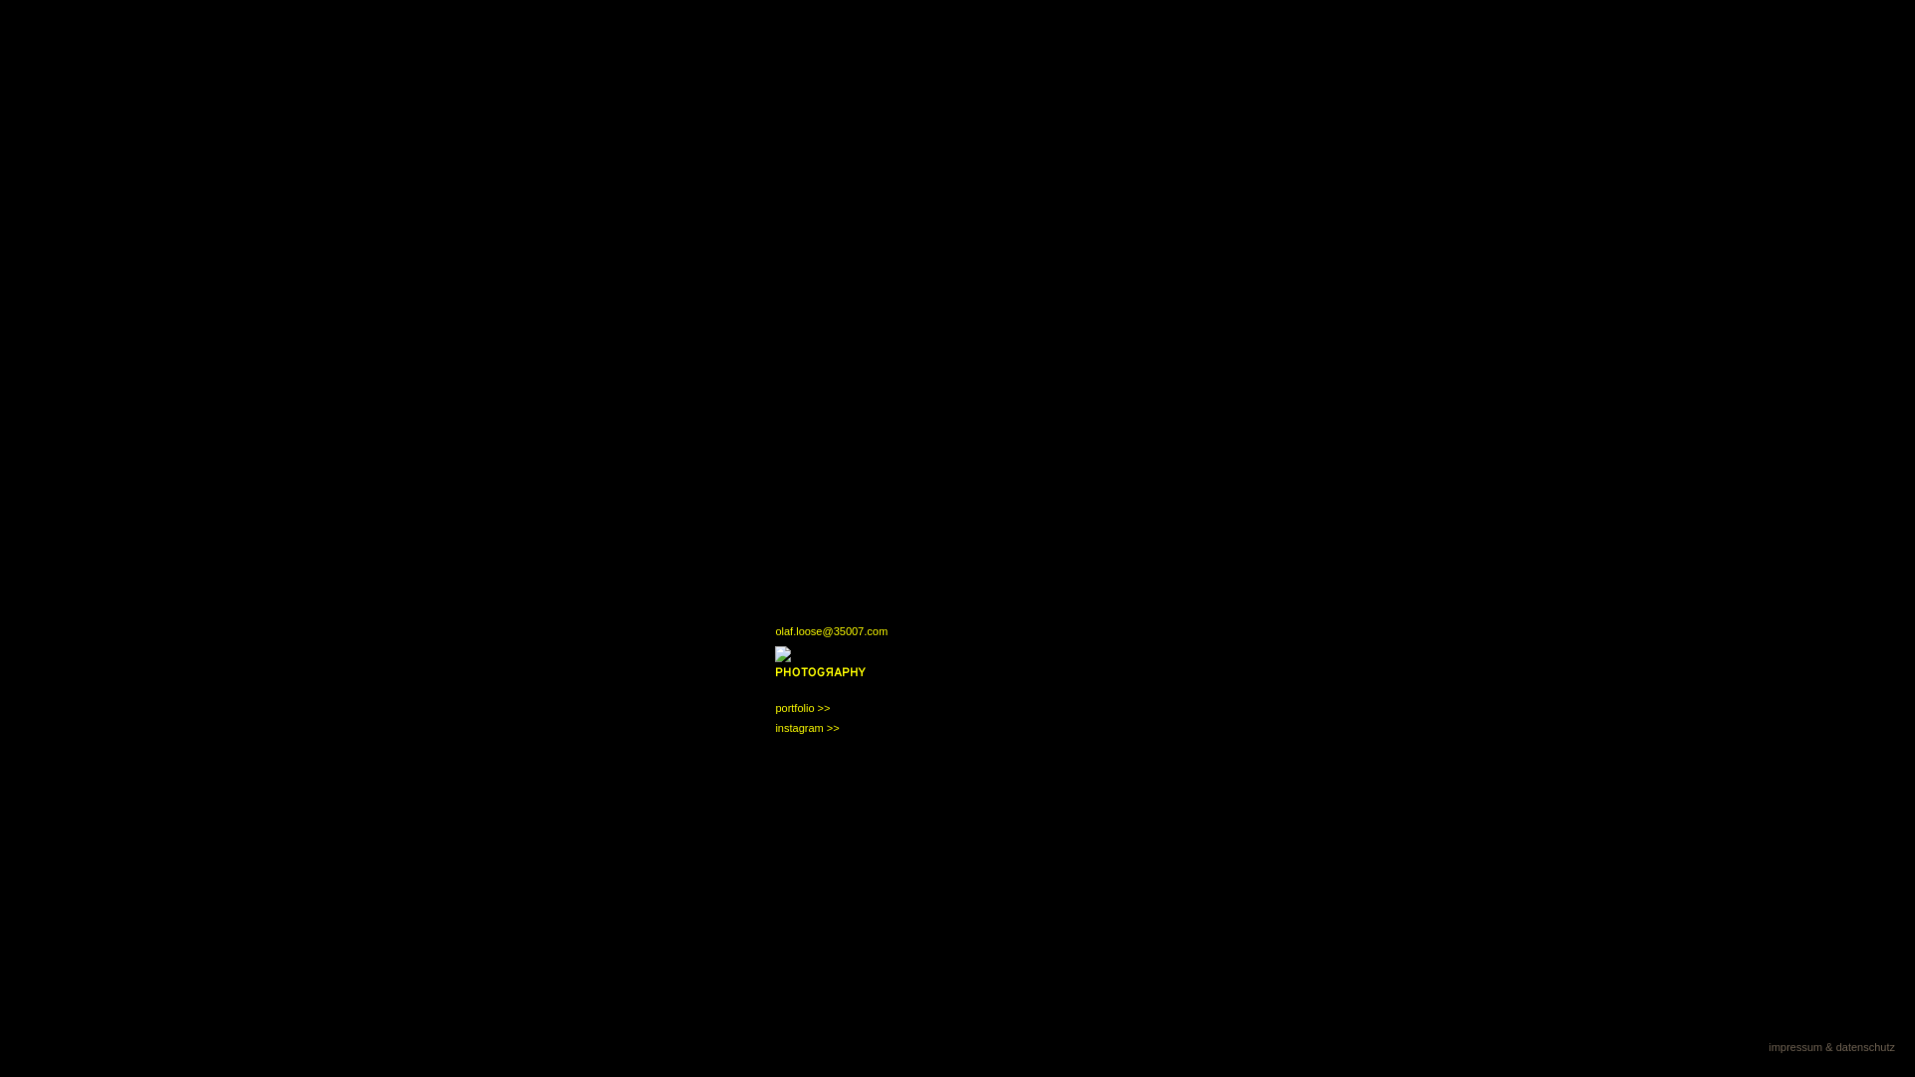 Image resolution: width=1915 pixels, height=1077 pixels. Describe the element at coordinates (1831, 1047) in the screenshot. I see `impressum & datenschutz` at that location.